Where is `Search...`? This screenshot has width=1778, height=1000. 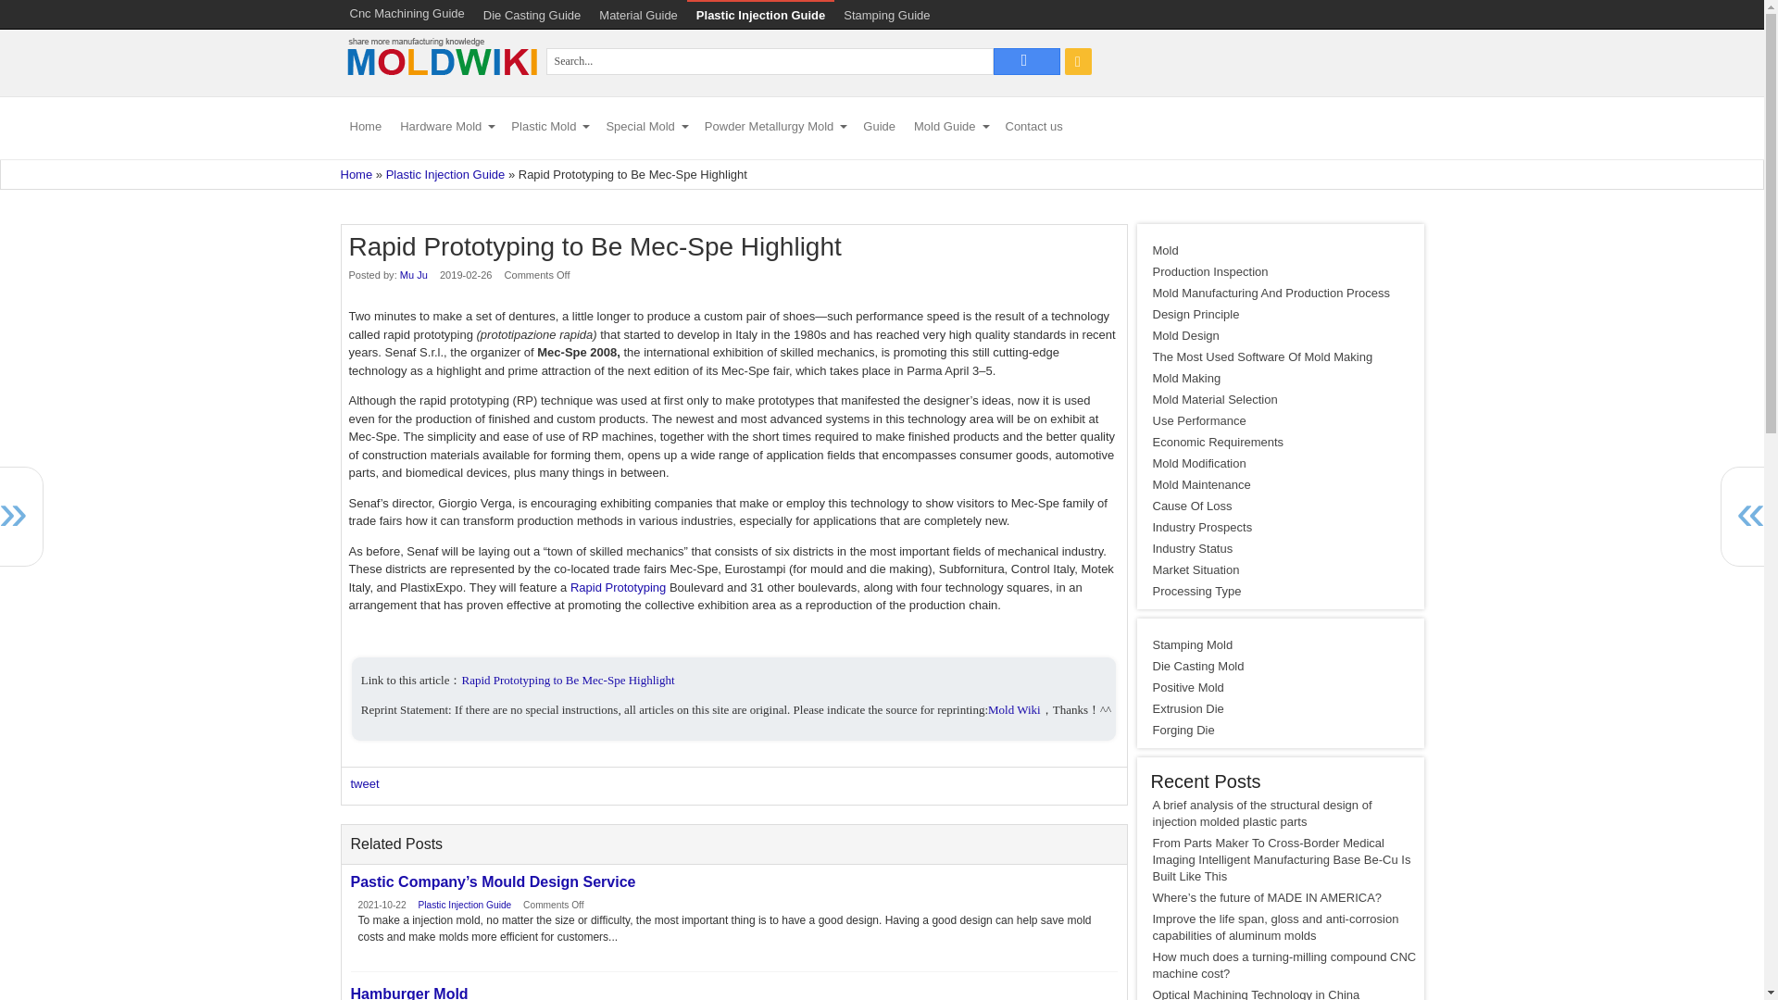
Search... is located at coordinates (770, 61).